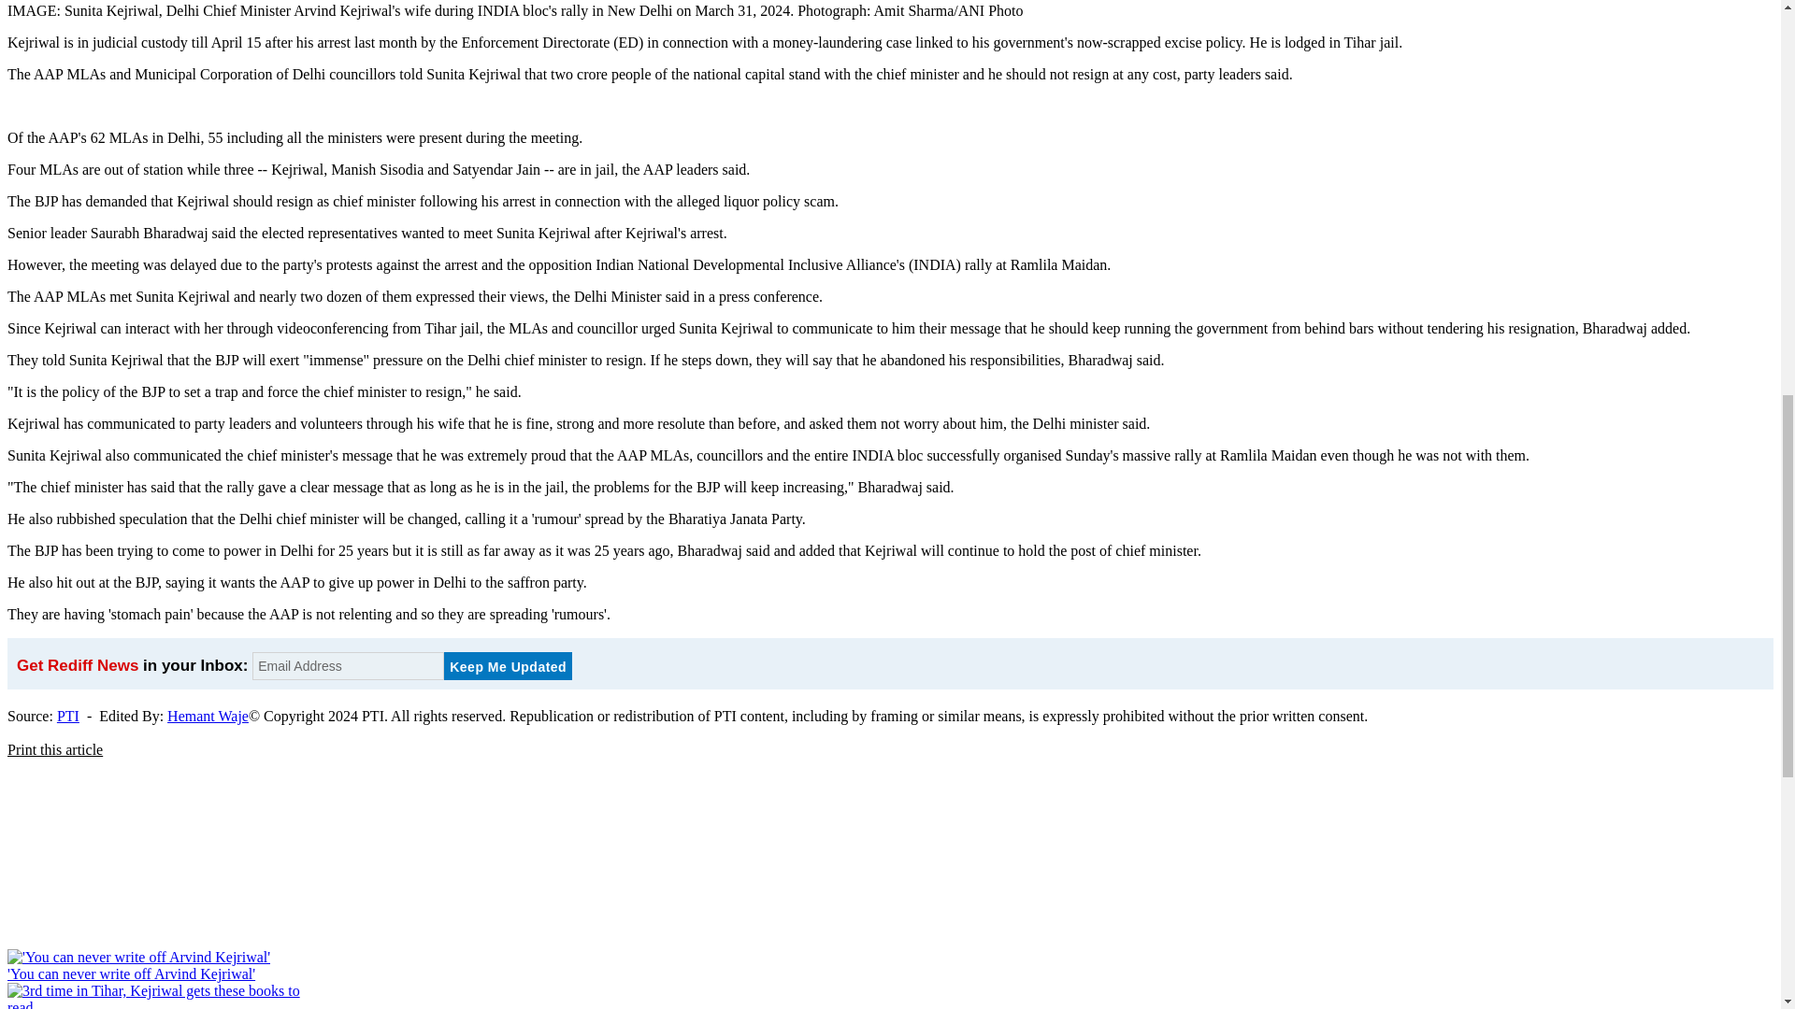 The height and width of the screenshot is (1009, 1795). Describe the element at coordinates (348, 665) in the screenshot. I see `Email Address` at that location.